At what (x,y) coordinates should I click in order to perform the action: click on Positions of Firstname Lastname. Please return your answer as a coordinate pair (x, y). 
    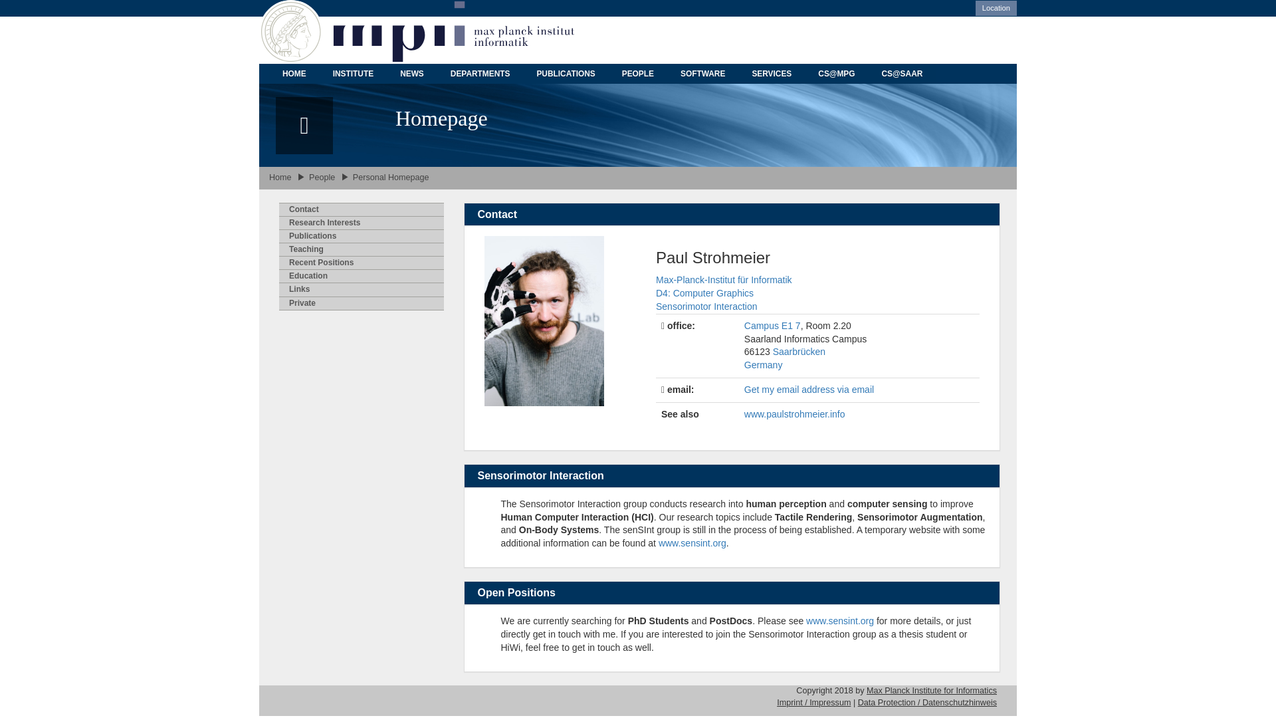
    Looking at the image, I should click on (362, 262).